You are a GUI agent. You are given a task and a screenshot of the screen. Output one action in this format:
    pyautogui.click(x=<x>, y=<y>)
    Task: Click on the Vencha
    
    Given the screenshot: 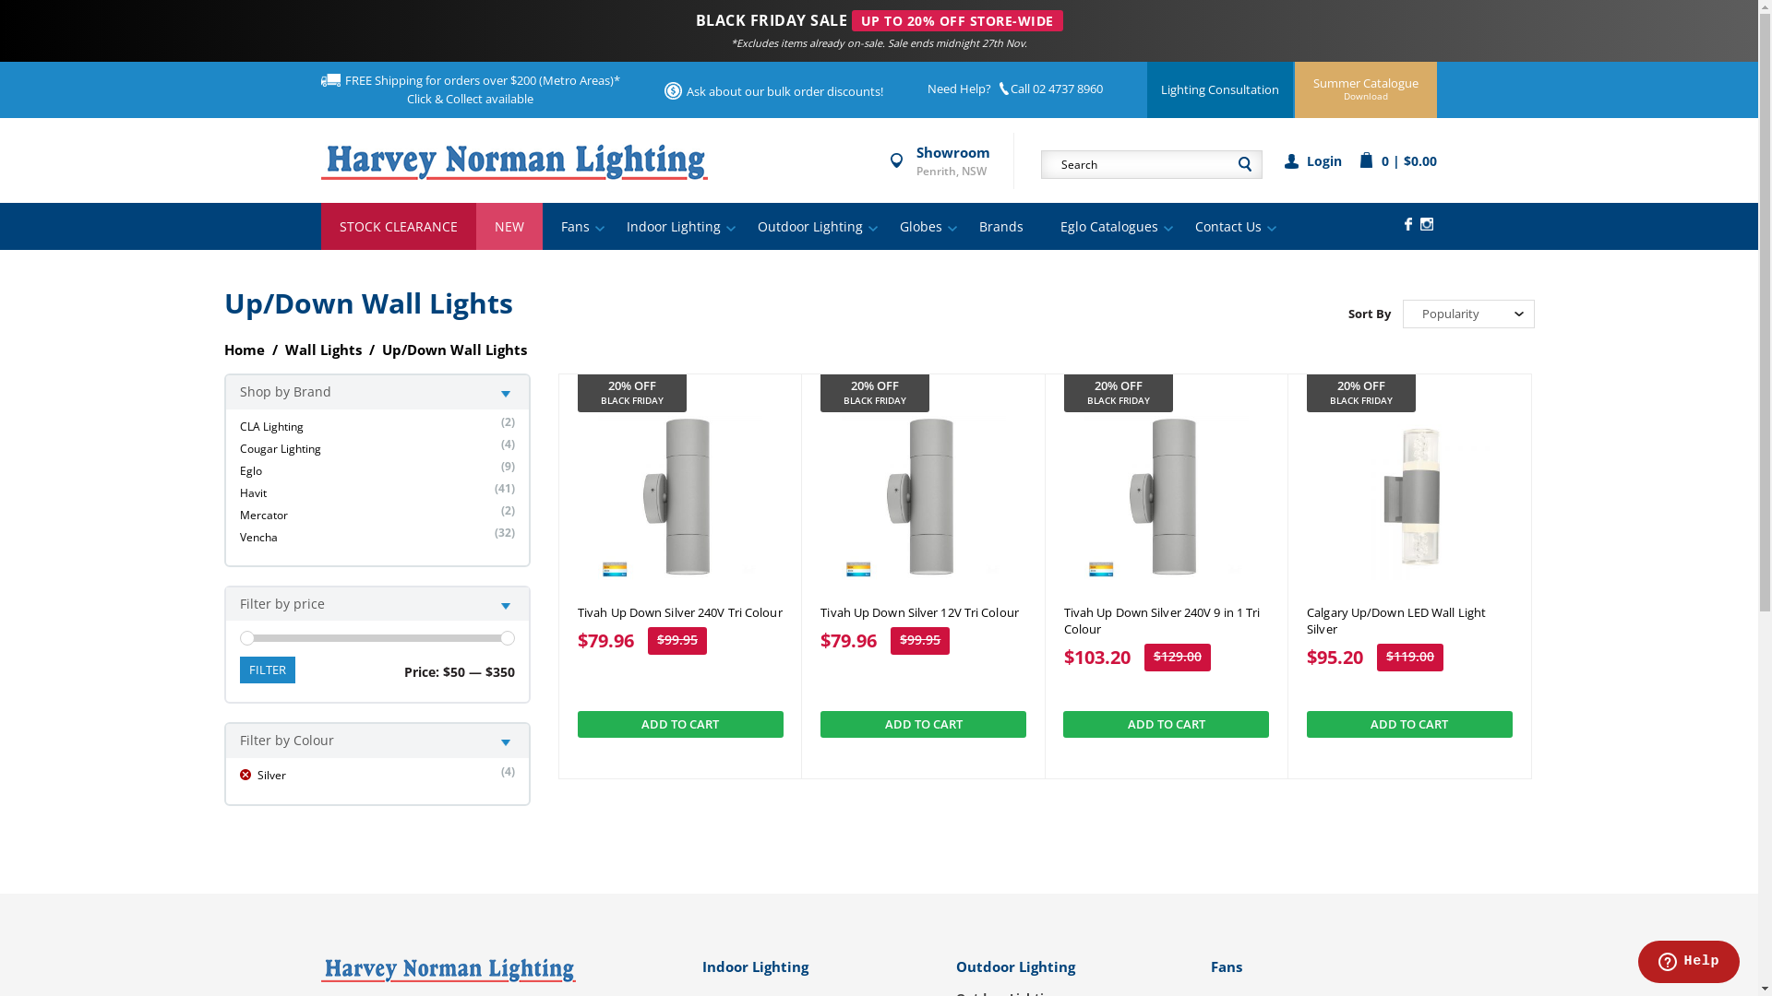 What is the action you would take?
    pyautogui.click(x=258, y=537)
    